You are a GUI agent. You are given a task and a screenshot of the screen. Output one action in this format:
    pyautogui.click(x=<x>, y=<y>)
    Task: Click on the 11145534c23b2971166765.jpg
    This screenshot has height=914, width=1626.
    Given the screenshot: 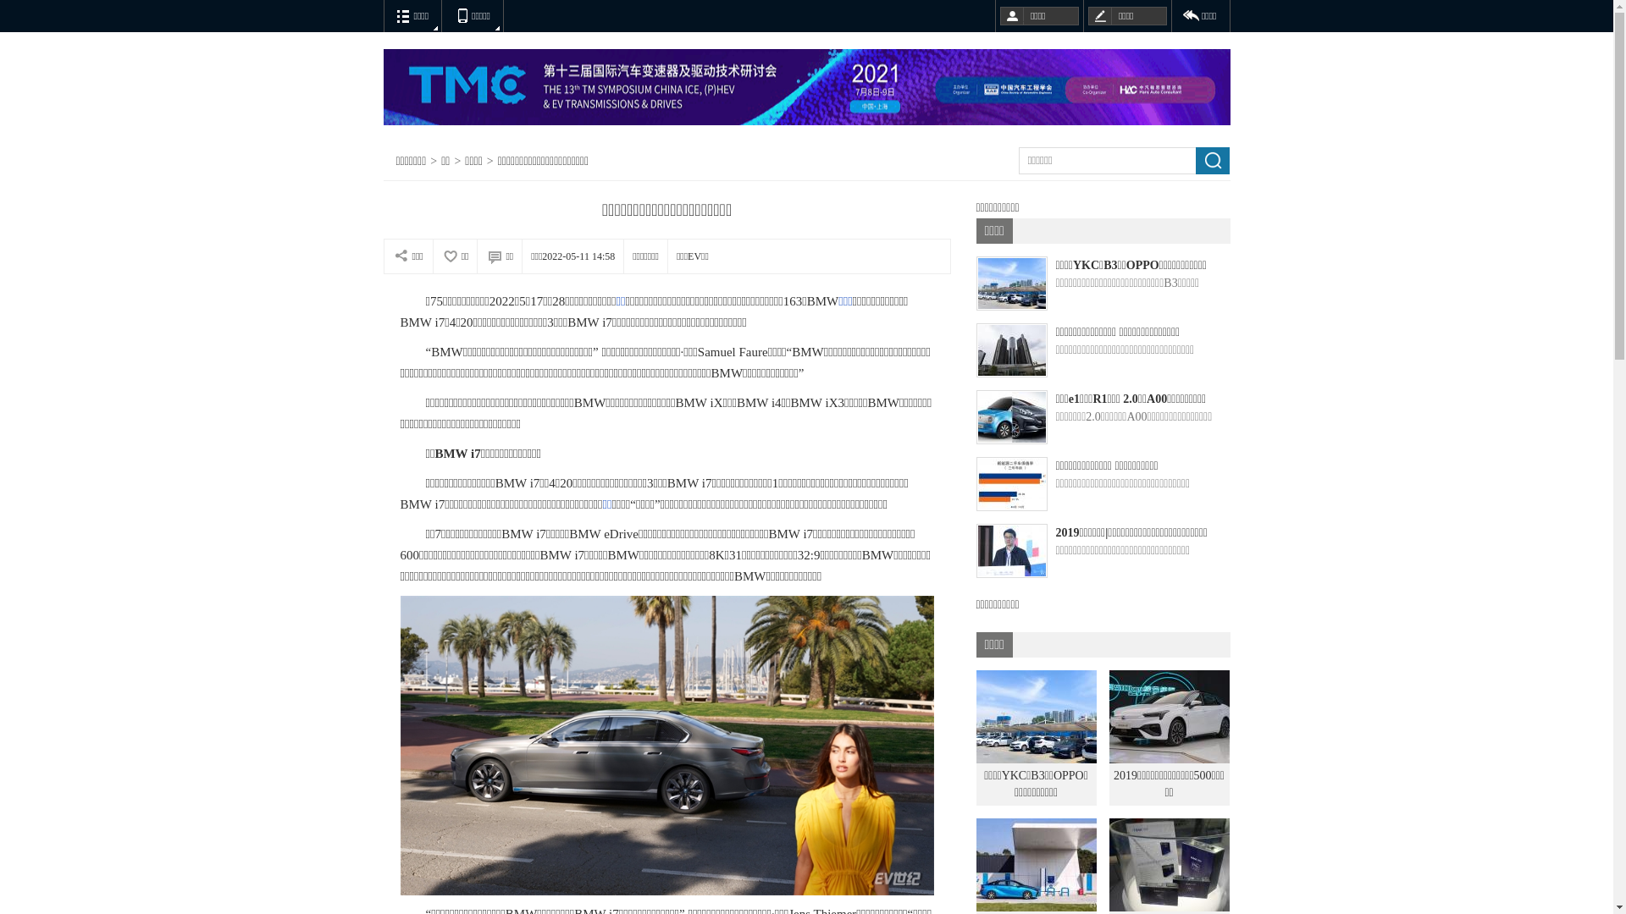 What is the action you would take?
    pyautogui.click(x=666, y=746)
    